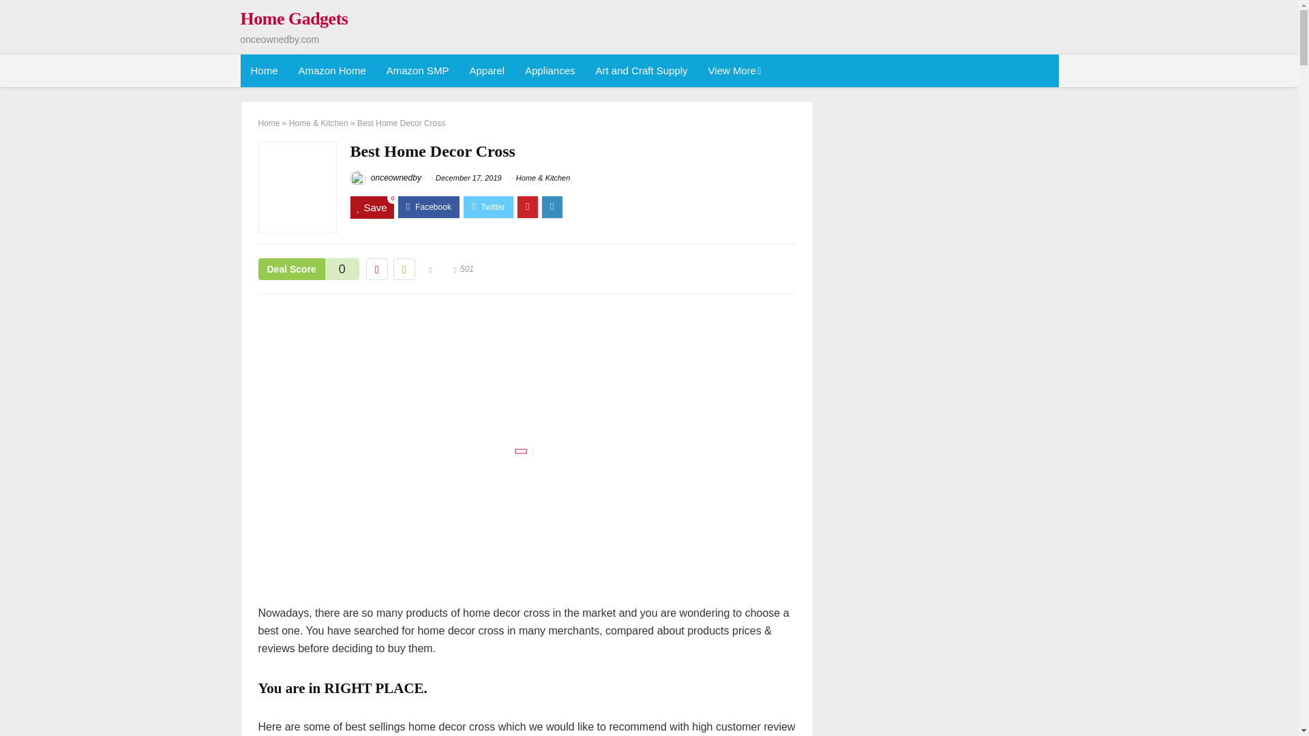 The width and height of the screenshot is (1309, 736). What do you see at coordinates (376, 269) in the screenshot?
I see `Vote down` at bounding box center [376, 269].